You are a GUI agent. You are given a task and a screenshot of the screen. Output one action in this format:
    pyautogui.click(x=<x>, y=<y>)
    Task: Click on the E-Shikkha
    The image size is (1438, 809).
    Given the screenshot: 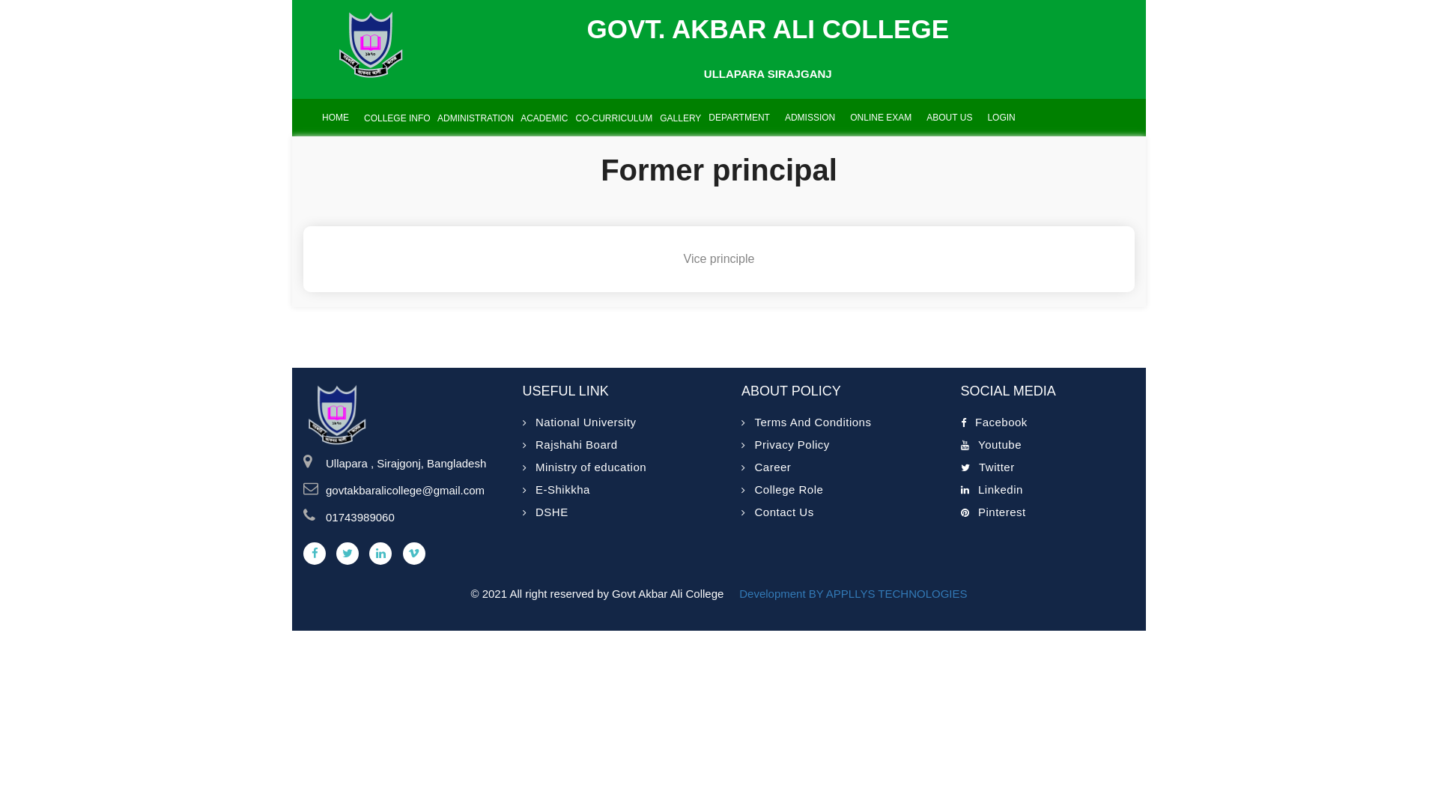 What is the action you would take?
    pyautogui.click(x=556, y=490)
    